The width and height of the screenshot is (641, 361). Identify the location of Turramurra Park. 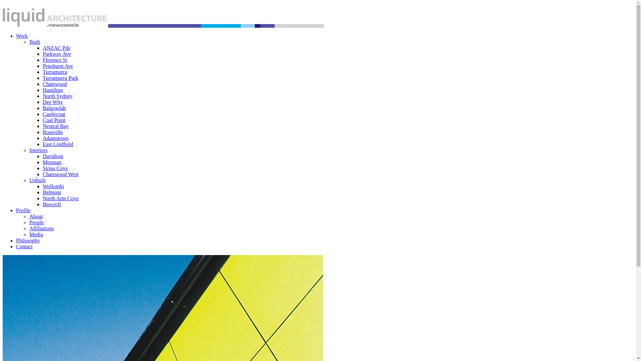
(61, 78).